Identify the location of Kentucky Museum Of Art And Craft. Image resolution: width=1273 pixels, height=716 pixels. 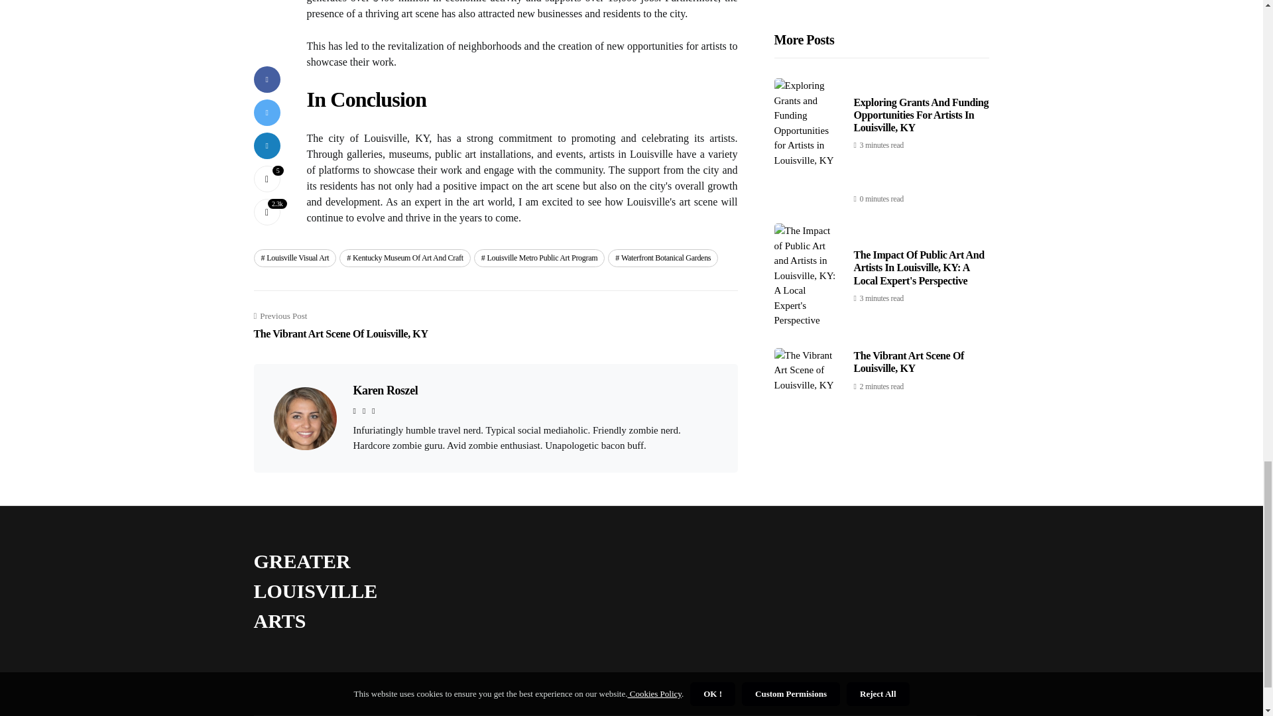
(341, 326).